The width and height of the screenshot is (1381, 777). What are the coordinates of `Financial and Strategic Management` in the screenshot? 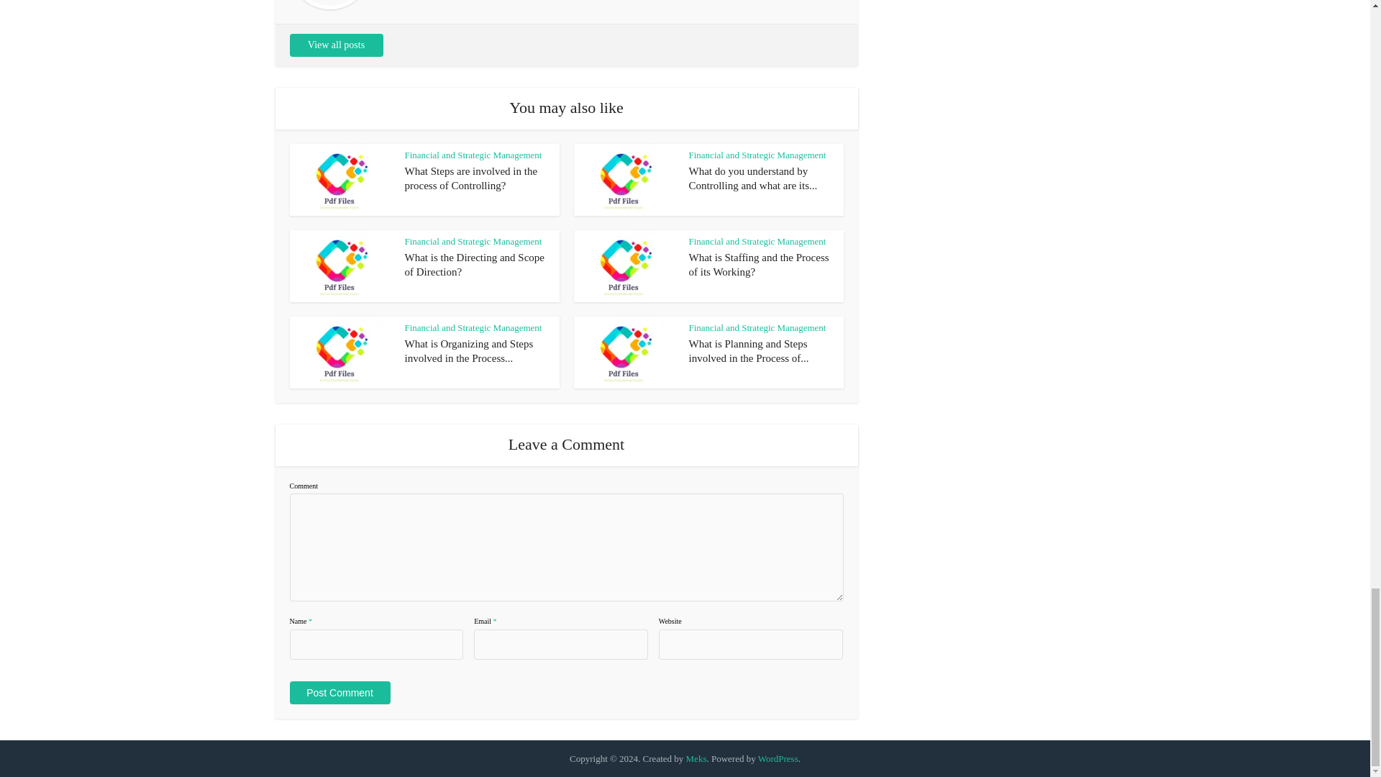 It's located at (757, 155).